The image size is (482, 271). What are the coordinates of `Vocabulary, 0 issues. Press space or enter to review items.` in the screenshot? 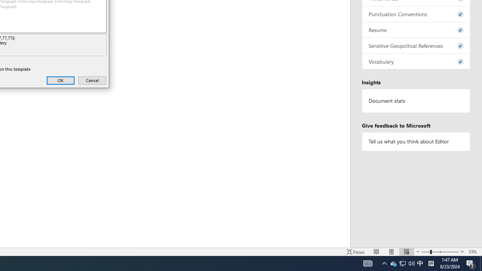 It's located at (416, 100).